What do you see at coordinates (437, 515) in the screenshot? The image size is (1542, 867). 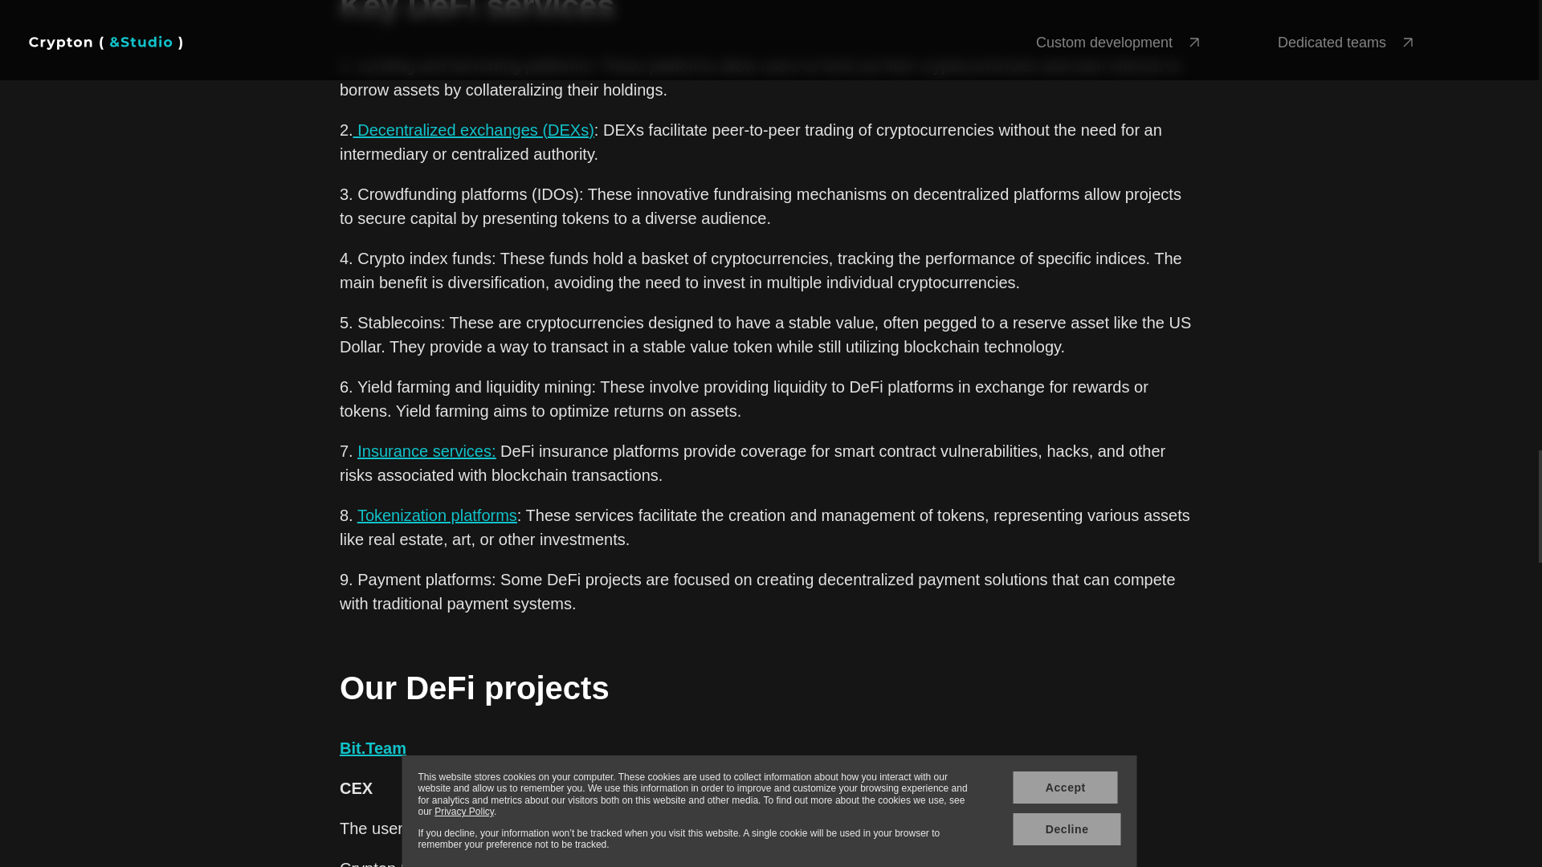 I see `Tokenization platforms` at bounding box center [437, 515].